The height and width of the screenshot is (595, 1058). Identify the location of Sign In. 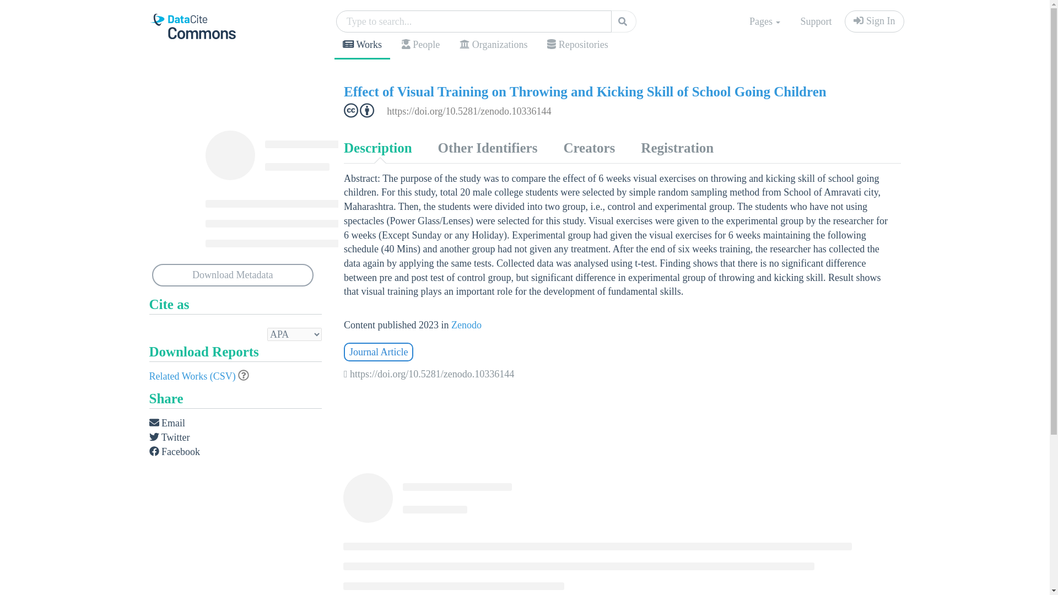
(874, 21).